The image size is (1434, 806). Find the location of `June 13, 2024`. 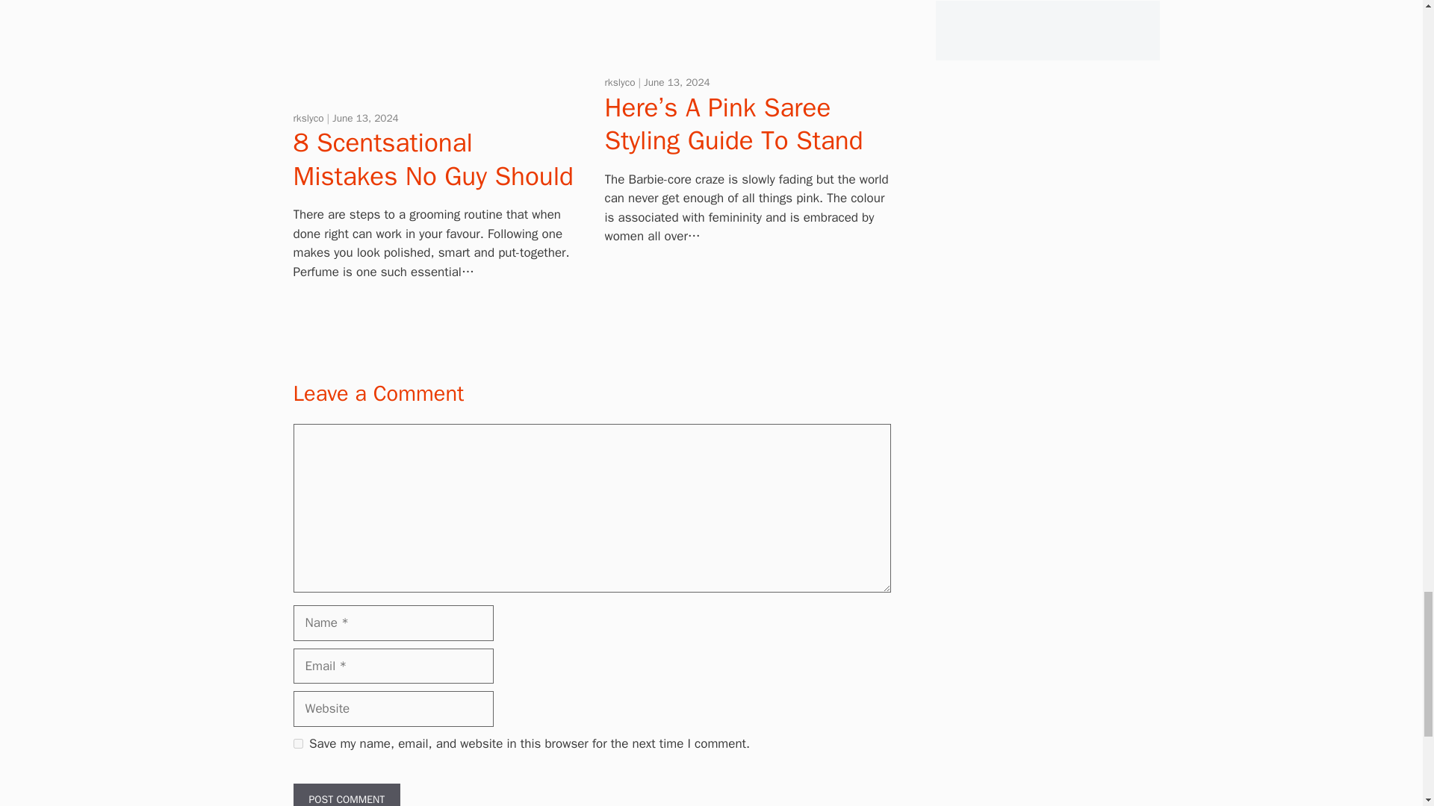

June 13, 2024 is located at coordinates (677, 82).